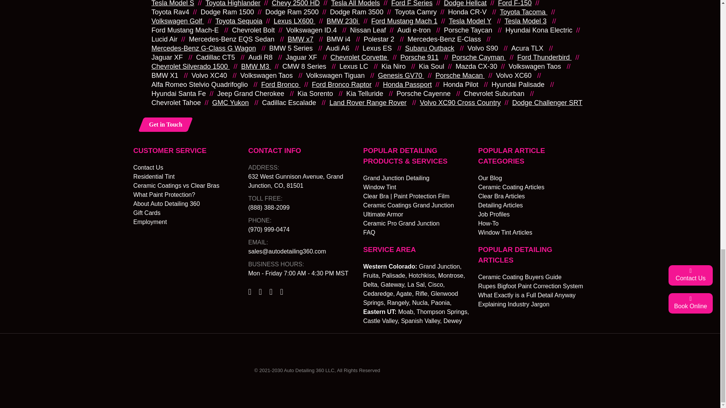  What do you see at coordinates (271, 292) in the screenshot?
I see `instagram` at bounding box center [271, 292].